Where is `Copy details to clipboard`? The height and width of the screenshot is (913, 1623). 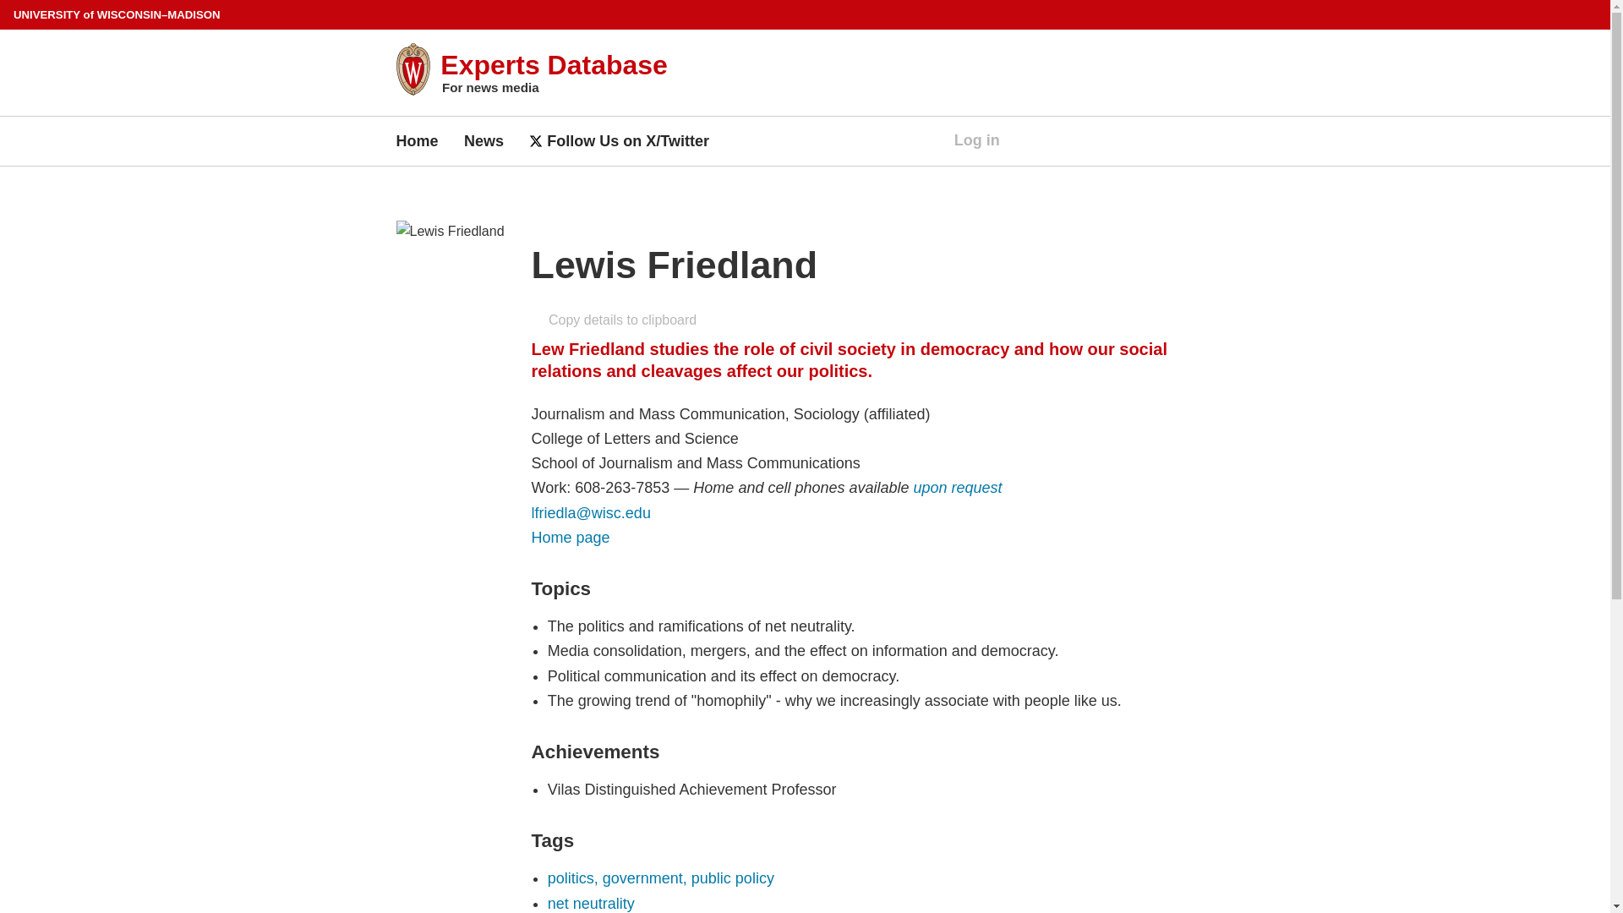
Copy details to clipboard is located at coordinates (615, 320).